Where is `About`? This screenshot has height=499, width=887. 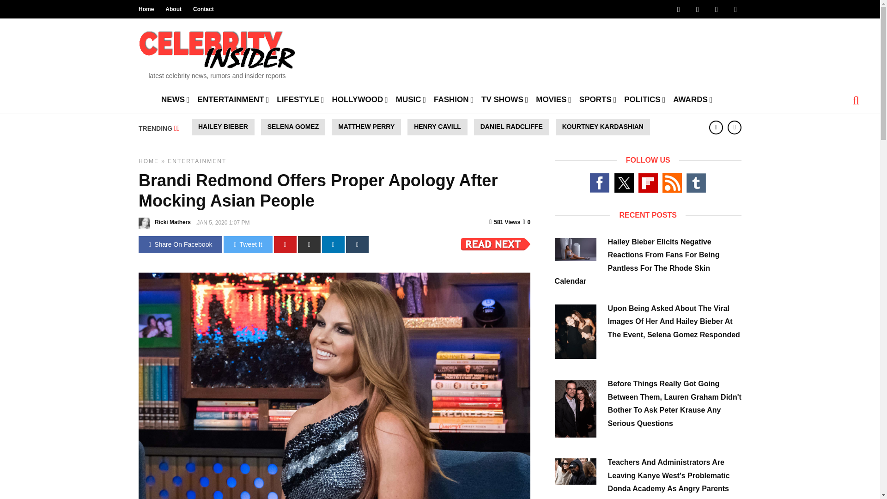 About is located at coordinates (173, 9).